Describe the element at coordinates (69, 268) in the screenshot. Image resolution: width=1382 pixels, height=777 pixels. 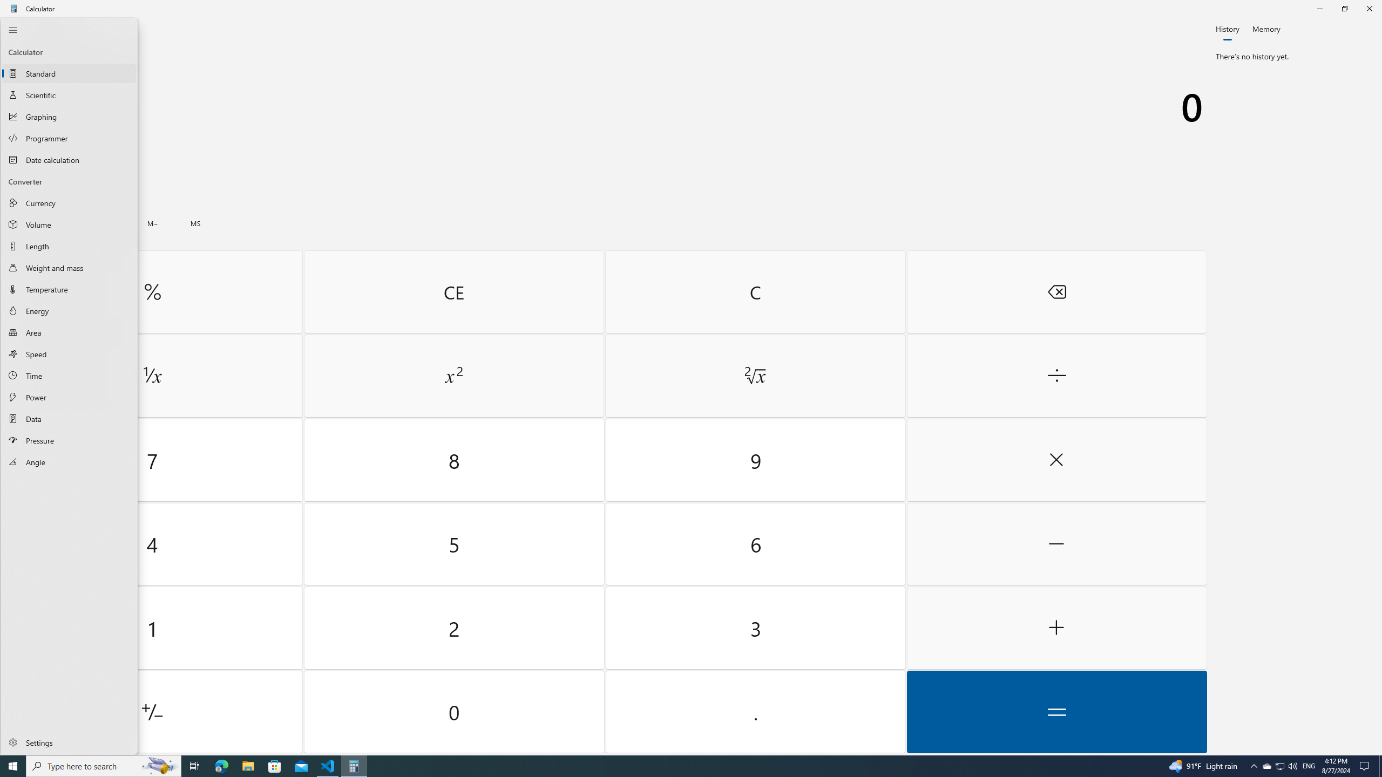
I see `Weight and mass Converter` at that location.